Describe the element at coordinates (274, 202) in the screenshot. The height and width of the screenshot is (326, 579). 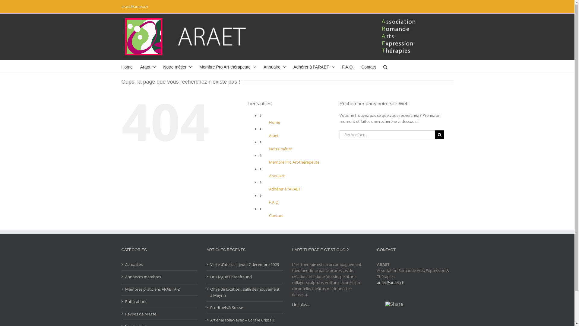
I see `F.A.Q.` at that location.